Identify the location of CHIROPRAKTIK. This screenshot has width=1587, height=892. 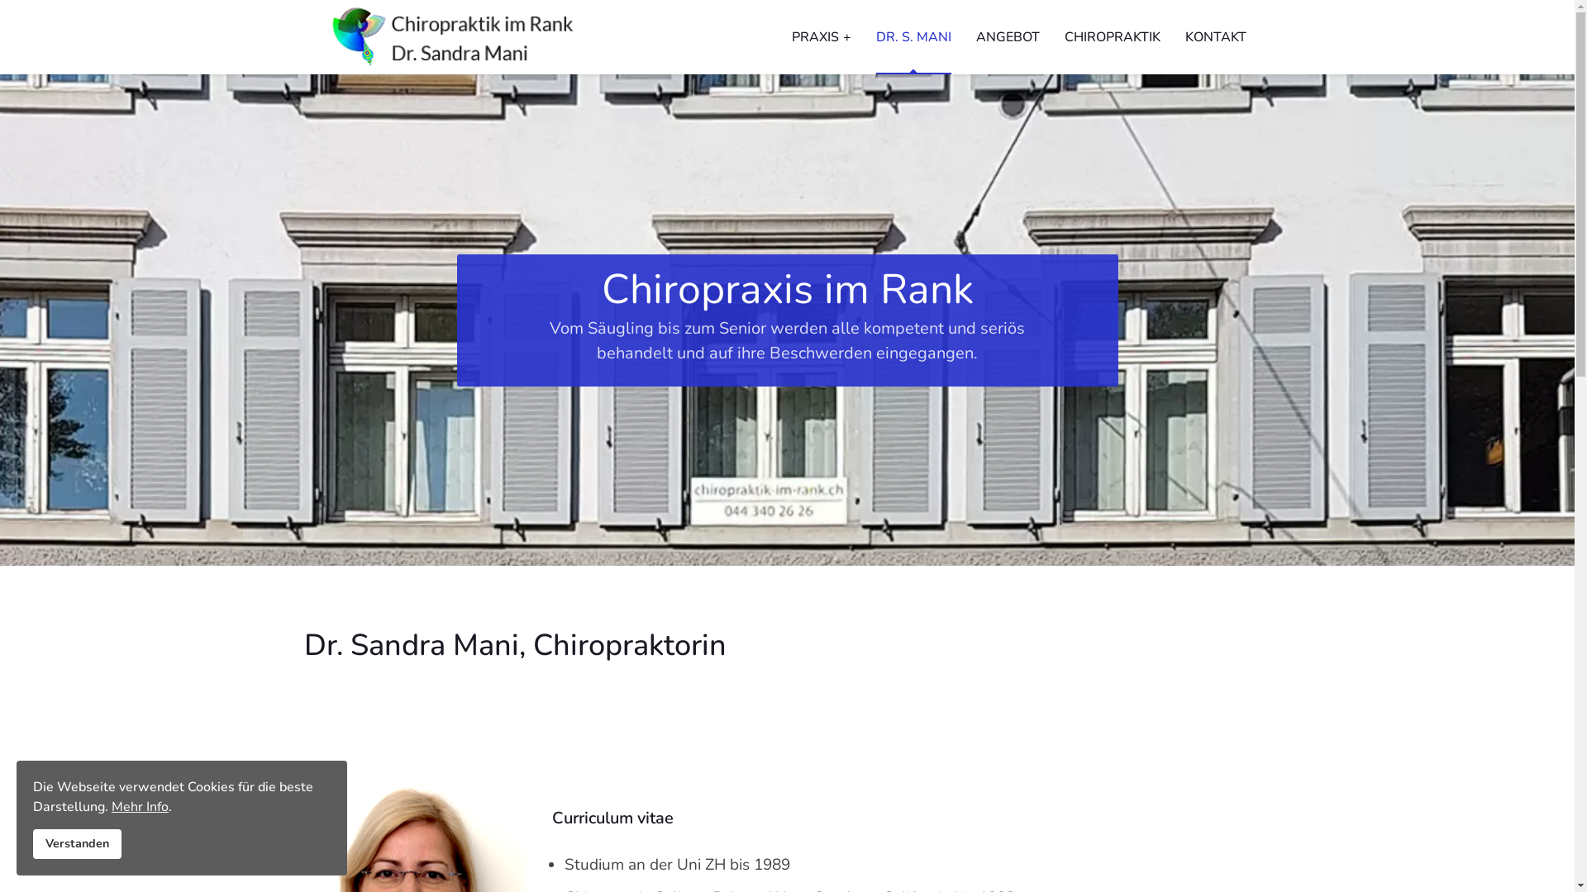
(1112, 37).